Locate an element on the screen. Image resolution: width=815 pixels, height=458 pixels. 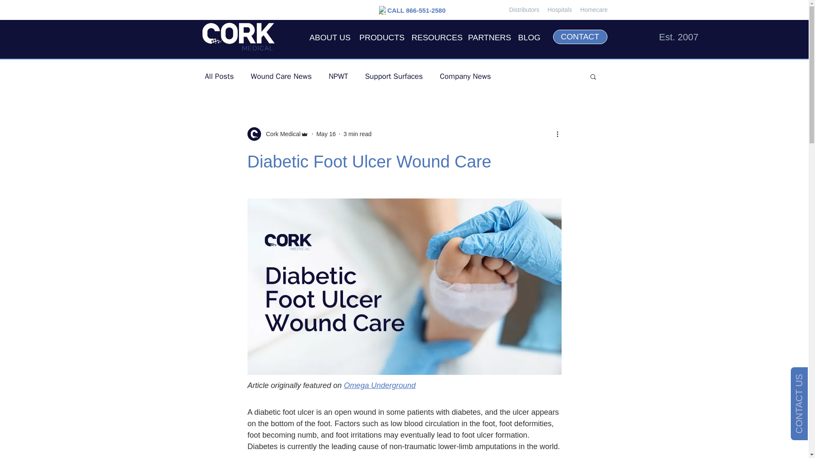
Company News is located at coordinates (465, 76).